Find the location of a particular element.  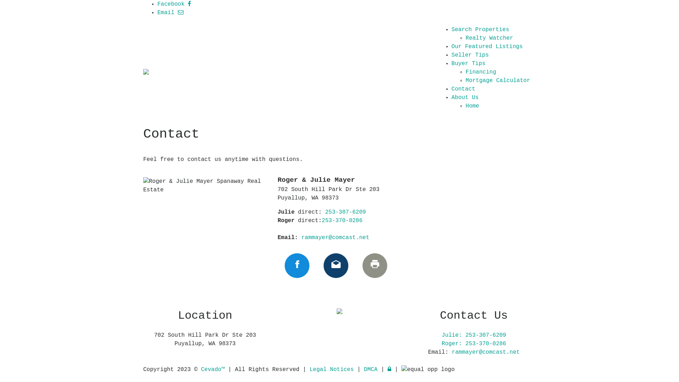

Financing is located at coordinates (481, 72).